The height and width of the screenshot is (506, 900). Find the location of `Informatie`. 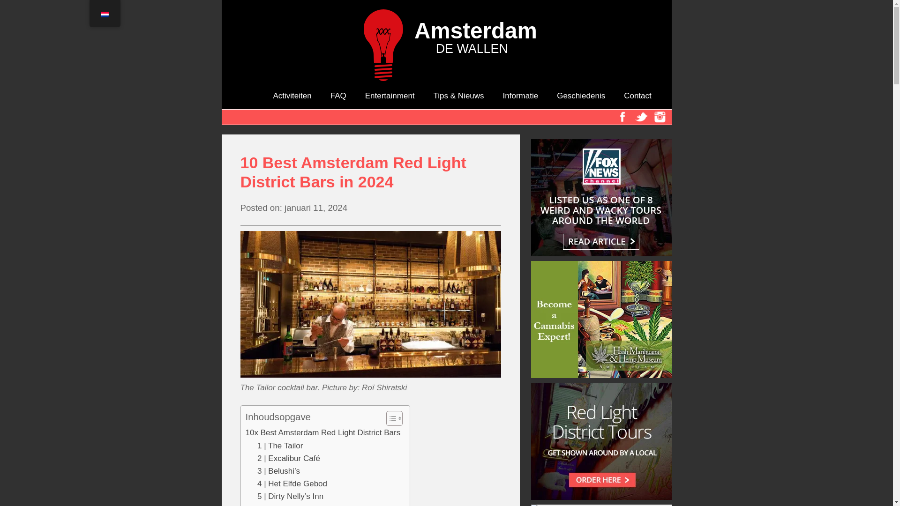

Informatie is located at coordinates (520, 96).